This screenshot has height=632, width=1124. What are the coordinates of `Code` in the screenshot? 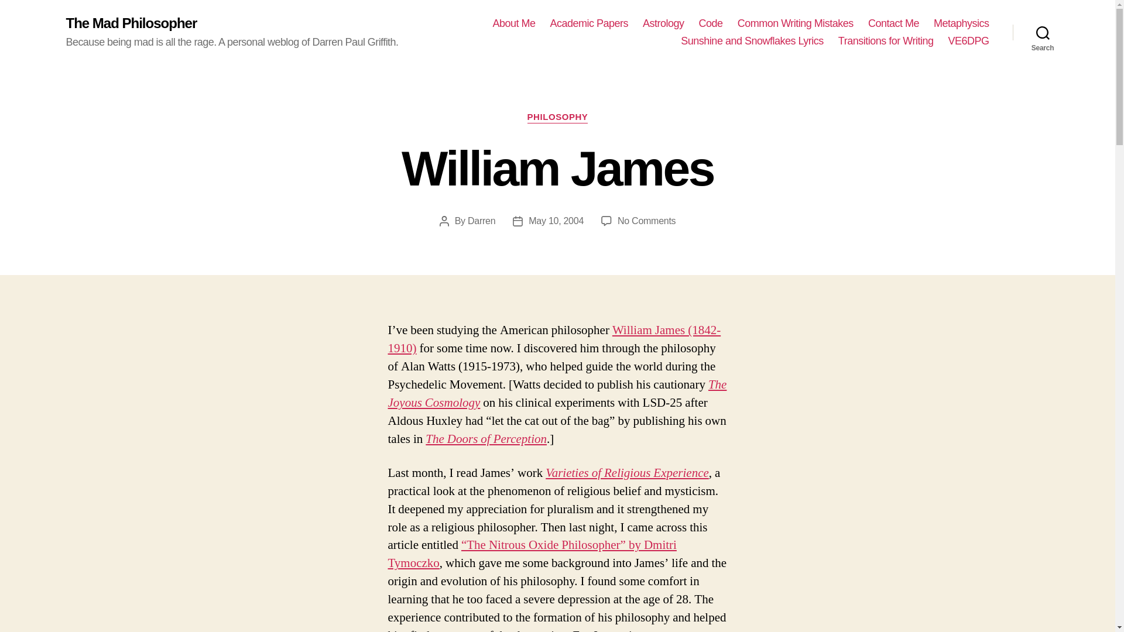 It's located at (711, 23).